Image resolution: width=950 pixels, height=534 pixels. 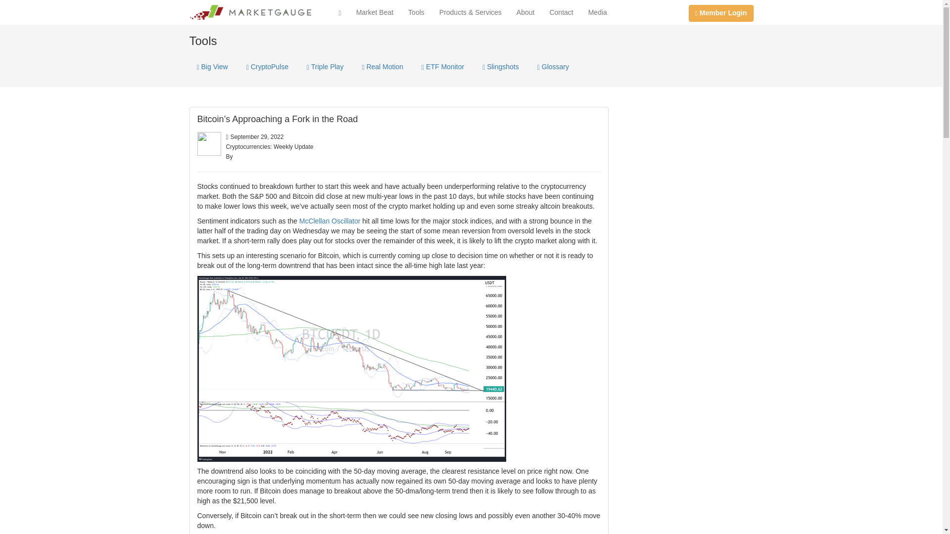 What do you see at coordinates (721, 13) in the screenshot?
I see `Member Login` at bounding box center [721, 13].